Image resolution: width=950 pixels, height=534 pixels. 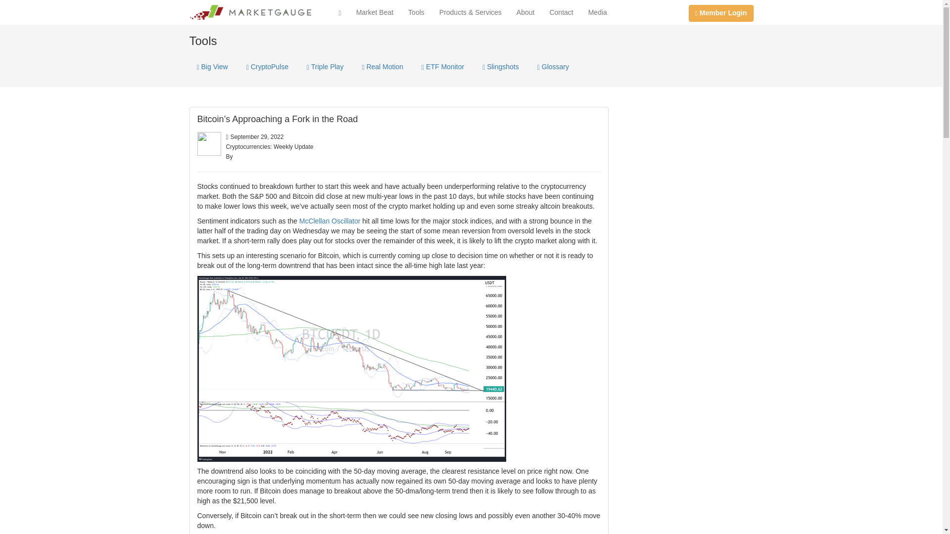 What do you see at coordinates (721, 13) in the screenshot?
I see `Member Login` at bounding box center [721, 13].